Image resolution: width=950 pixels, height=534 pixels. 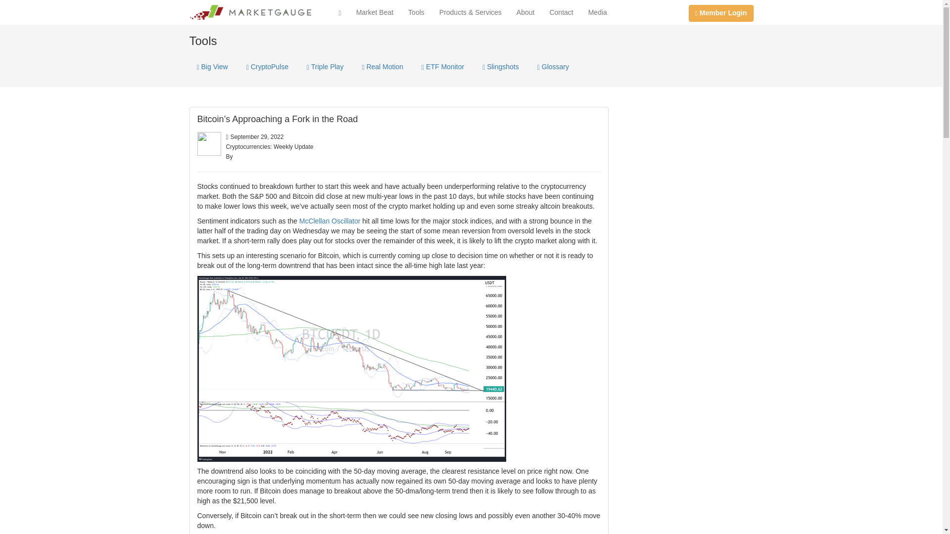 What do you see at coordinates (721, 13) in the screenshot?
I see `Member Login` at bounding box center [721, 13].